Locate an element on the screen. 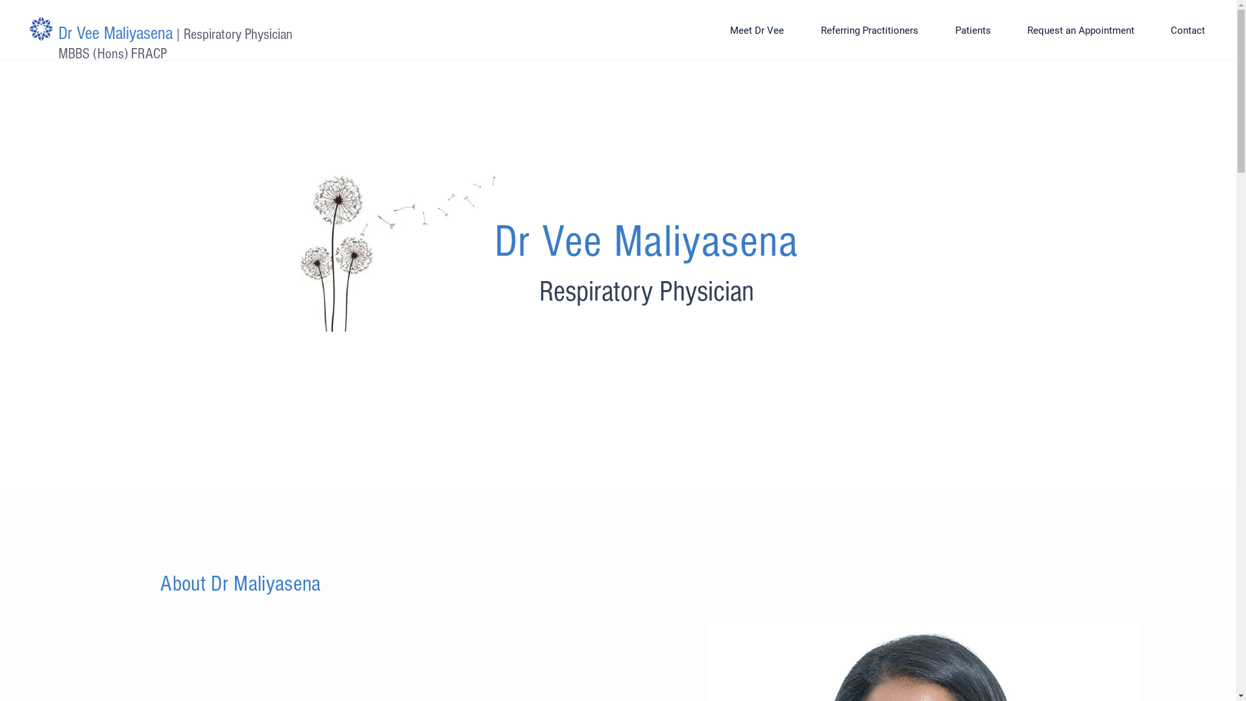  Respiratory Physician is located at coordinates (238, 34).